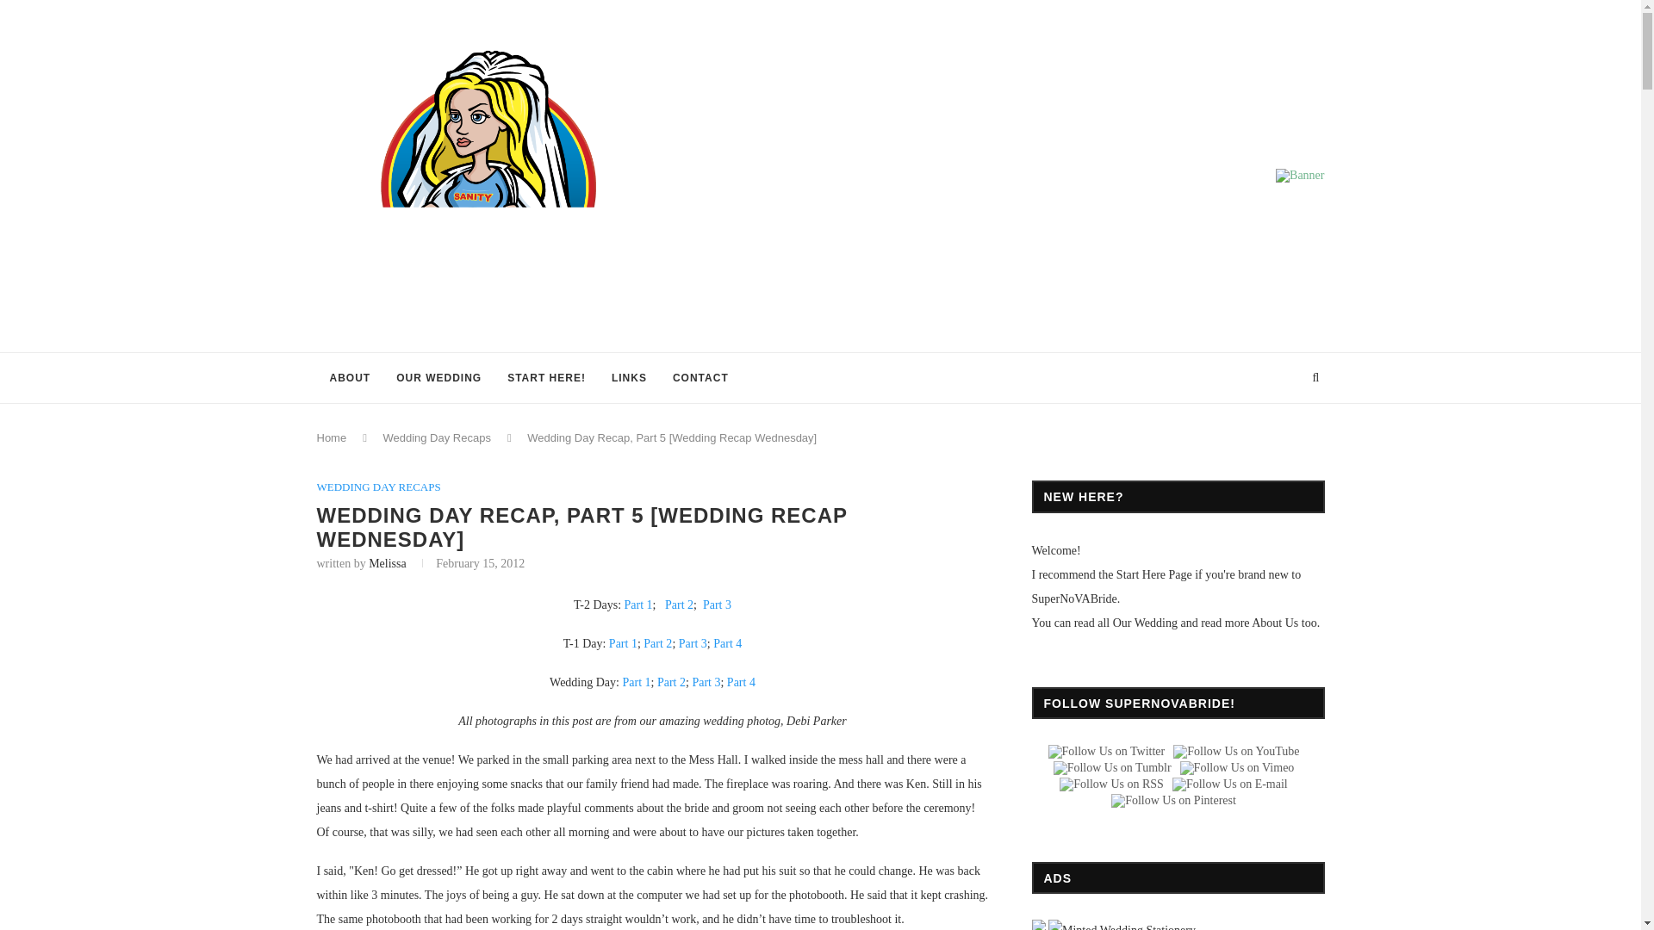 The image size is (1654, 930). I want to click on OUR WEDDING, so click(439, 377).